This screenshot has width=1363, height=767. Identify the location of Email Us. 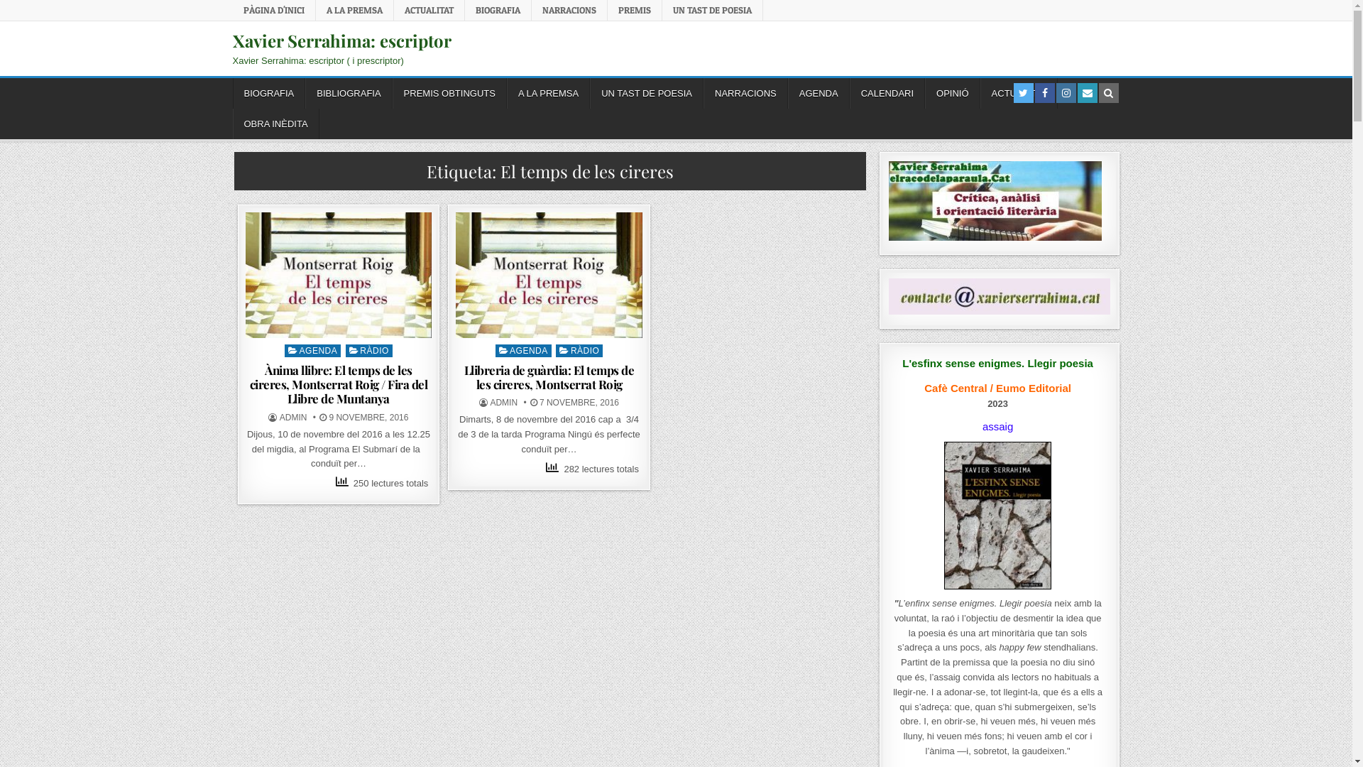
(1087, 93).